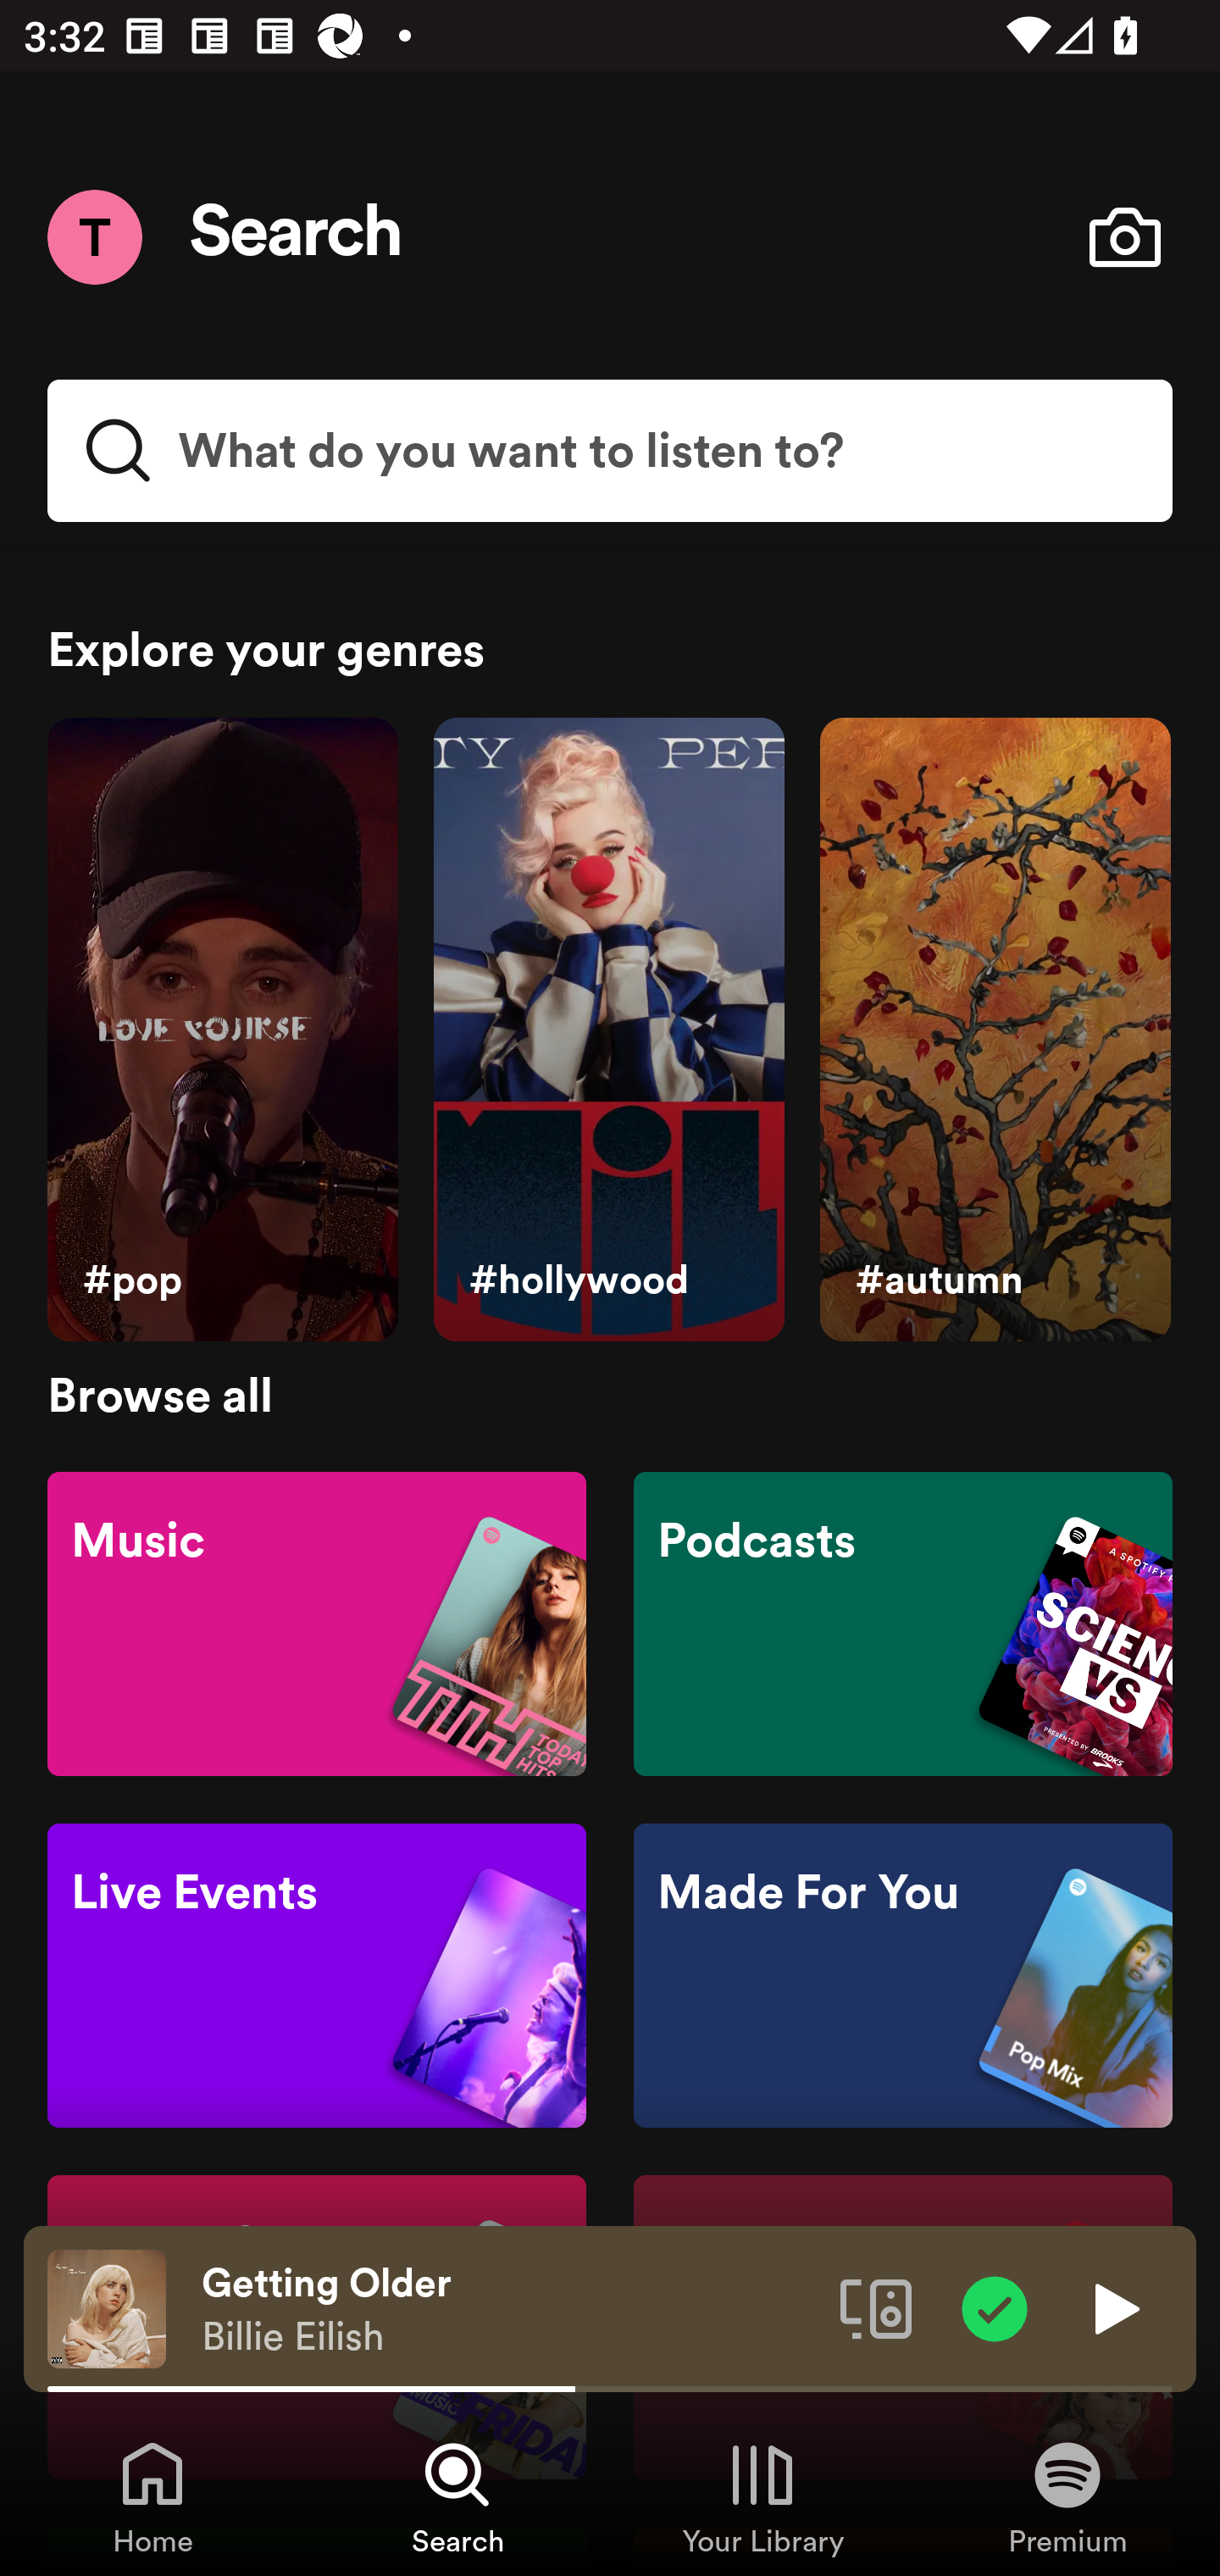 The width and height of the screenshot is (1220, 2576). What do you see at coordinates (876, 2307) in the screenshot?
I see `Connect to a device. Opens the devices menu` at bounding box center [876, 2307].